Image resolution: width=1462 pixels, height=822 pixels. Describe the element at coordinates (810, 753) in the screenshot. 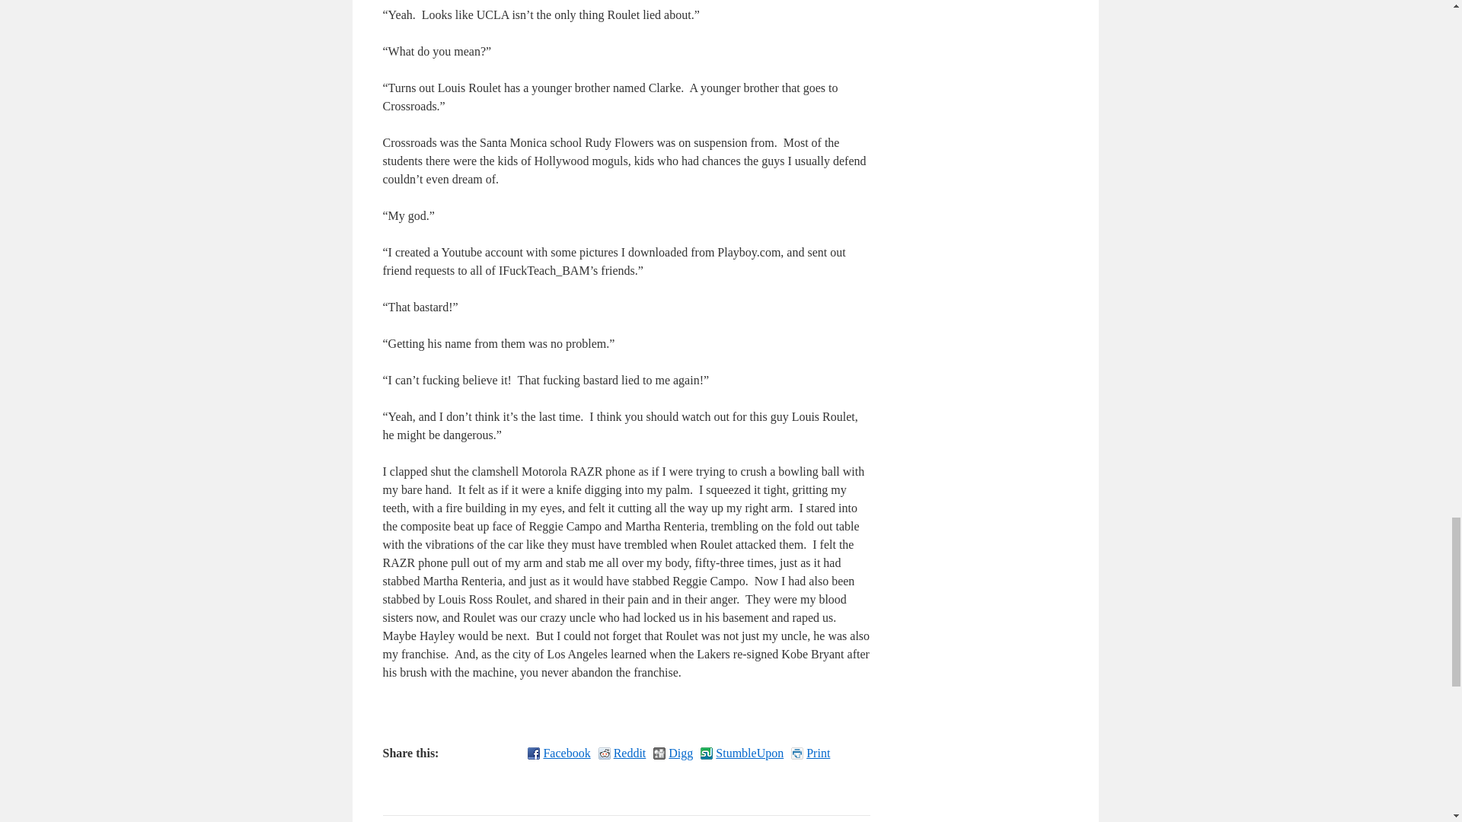

I see `Click to print` at that location.